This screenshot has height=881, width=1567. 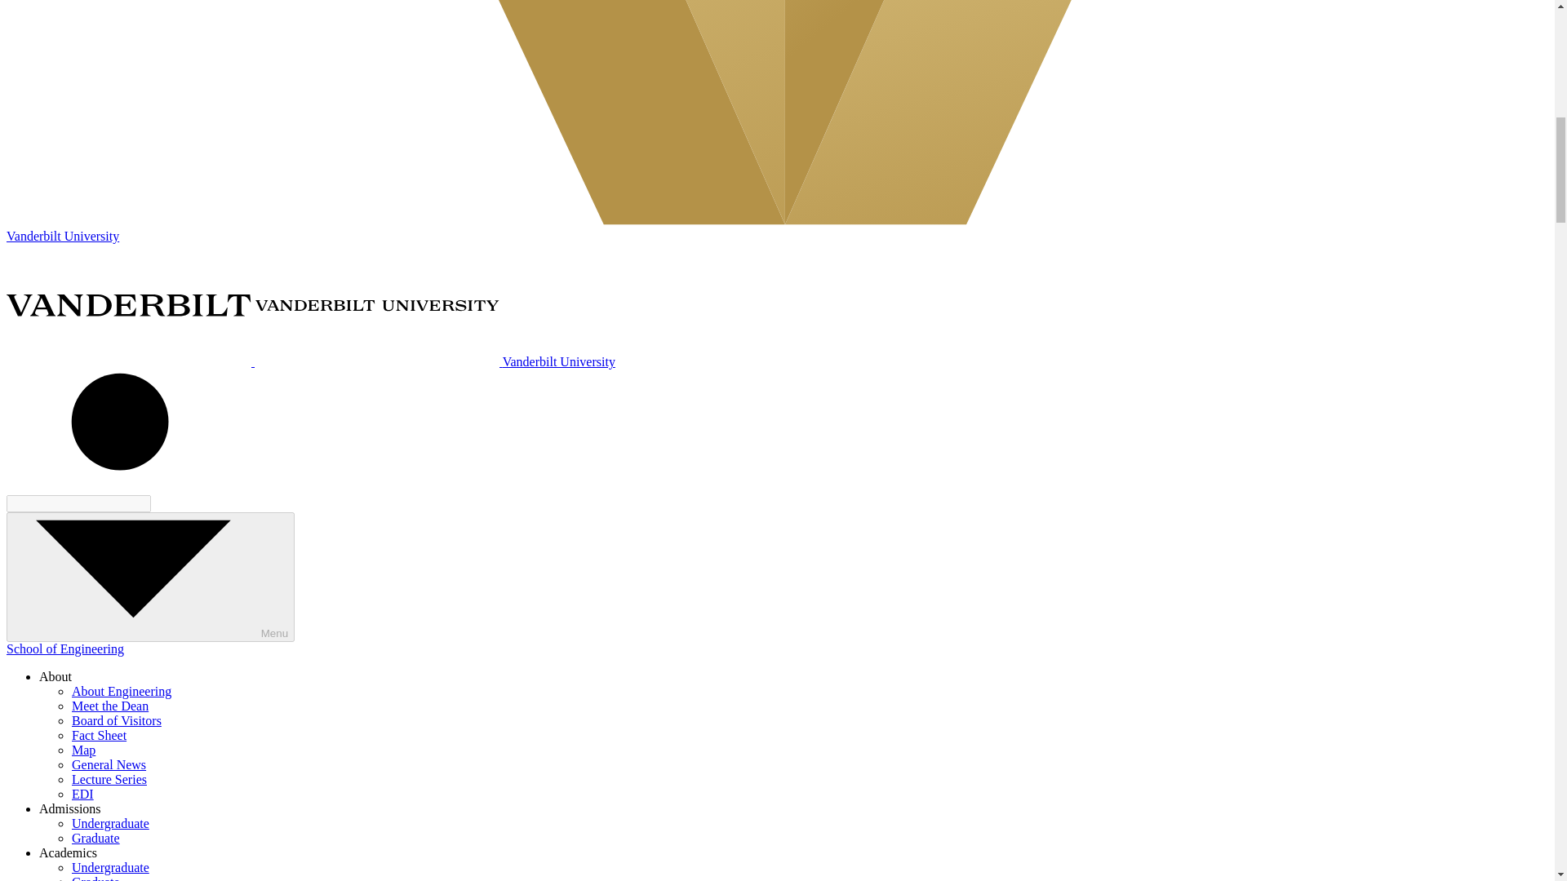 What do you see at coordinates (310, 362) in the screenshot?
I see `Vanderbilt University` at bounding box center [310, 362].